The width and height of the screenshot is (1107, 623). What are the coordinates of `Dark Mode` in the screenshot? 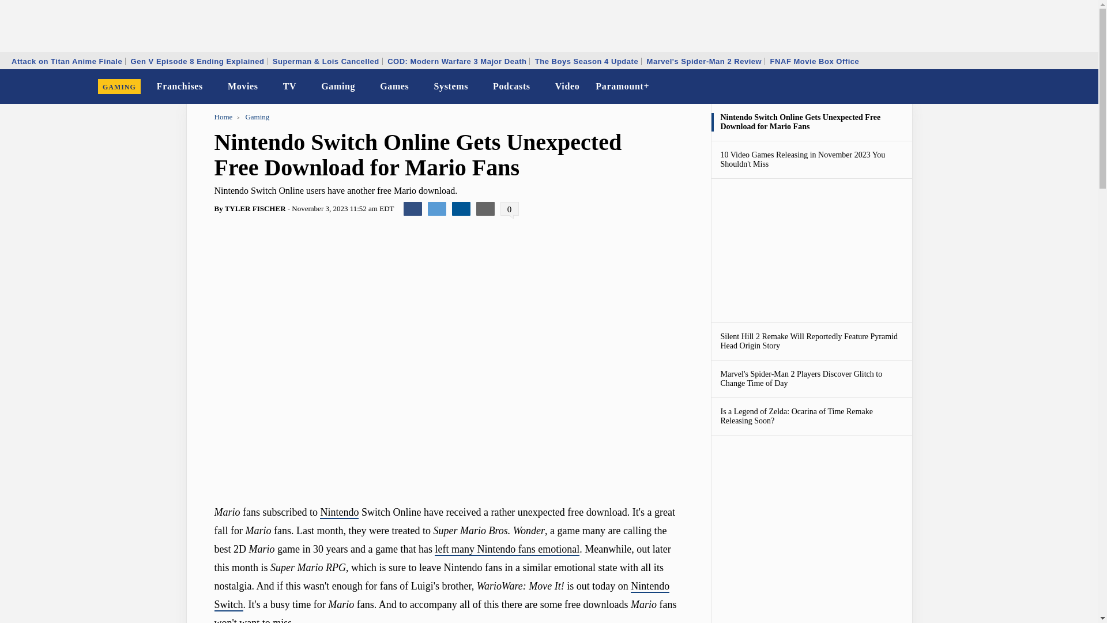 It's located at (1060, 87).